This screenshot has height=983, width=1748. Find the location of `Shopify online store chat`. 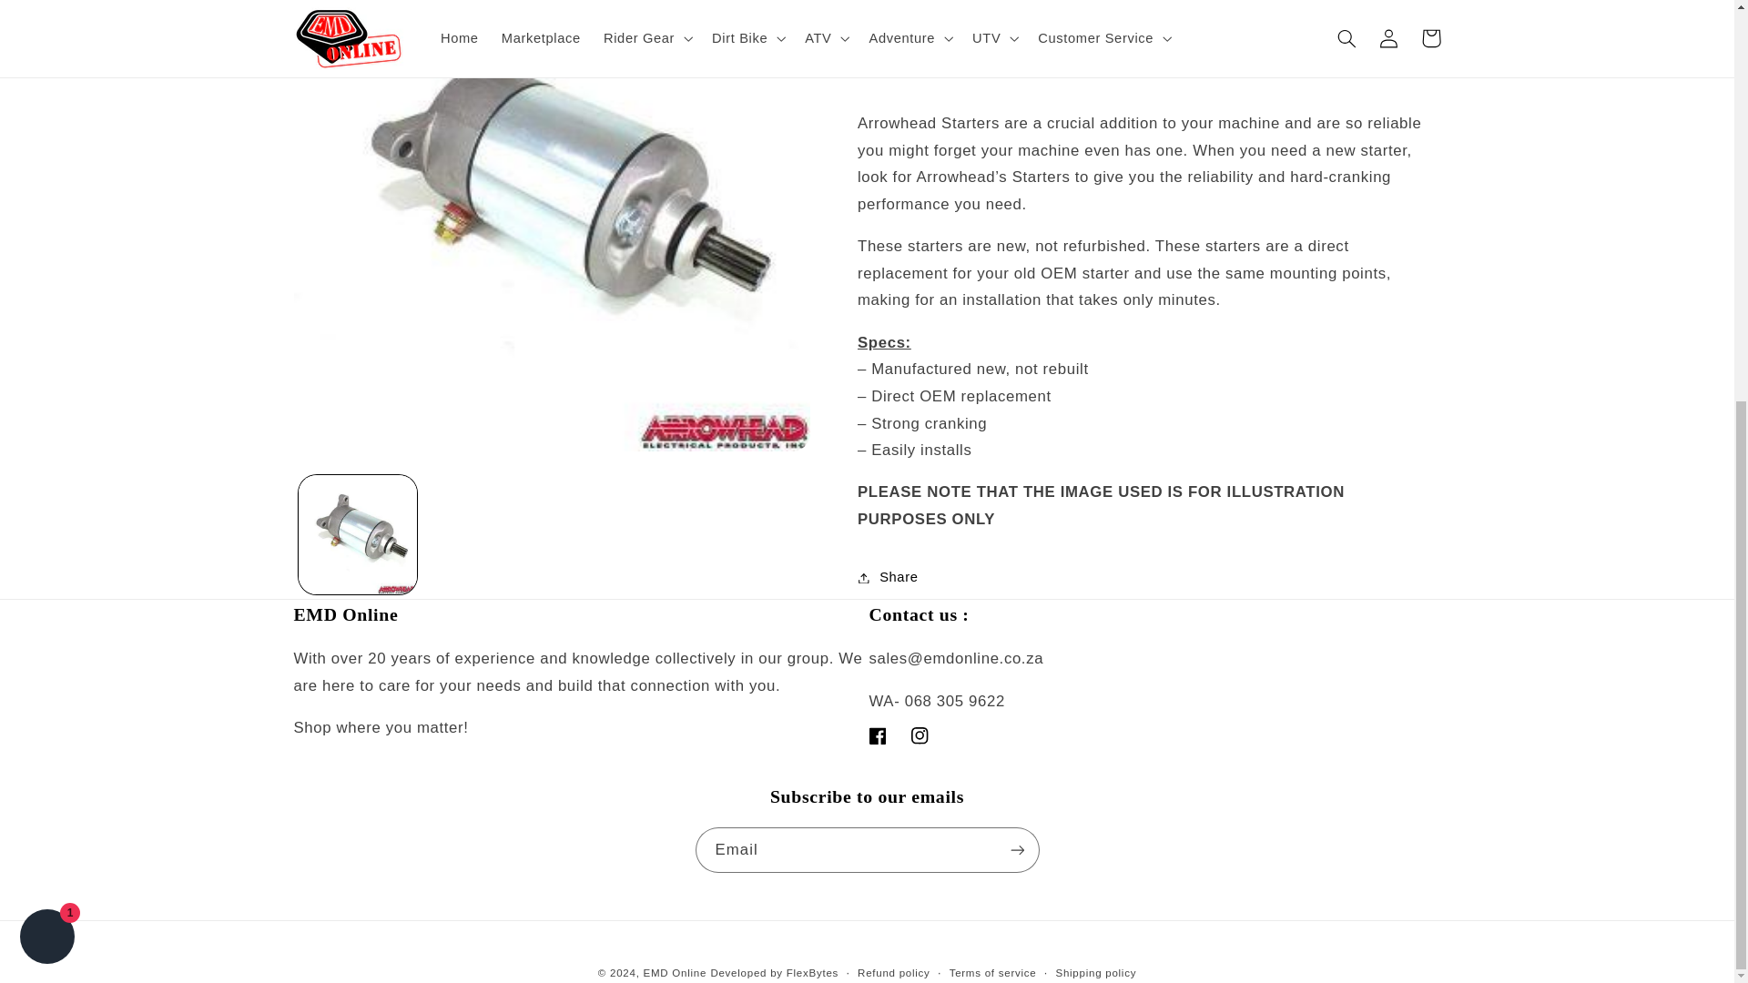

Shopify online store chat is located at coordinates (47, 269).